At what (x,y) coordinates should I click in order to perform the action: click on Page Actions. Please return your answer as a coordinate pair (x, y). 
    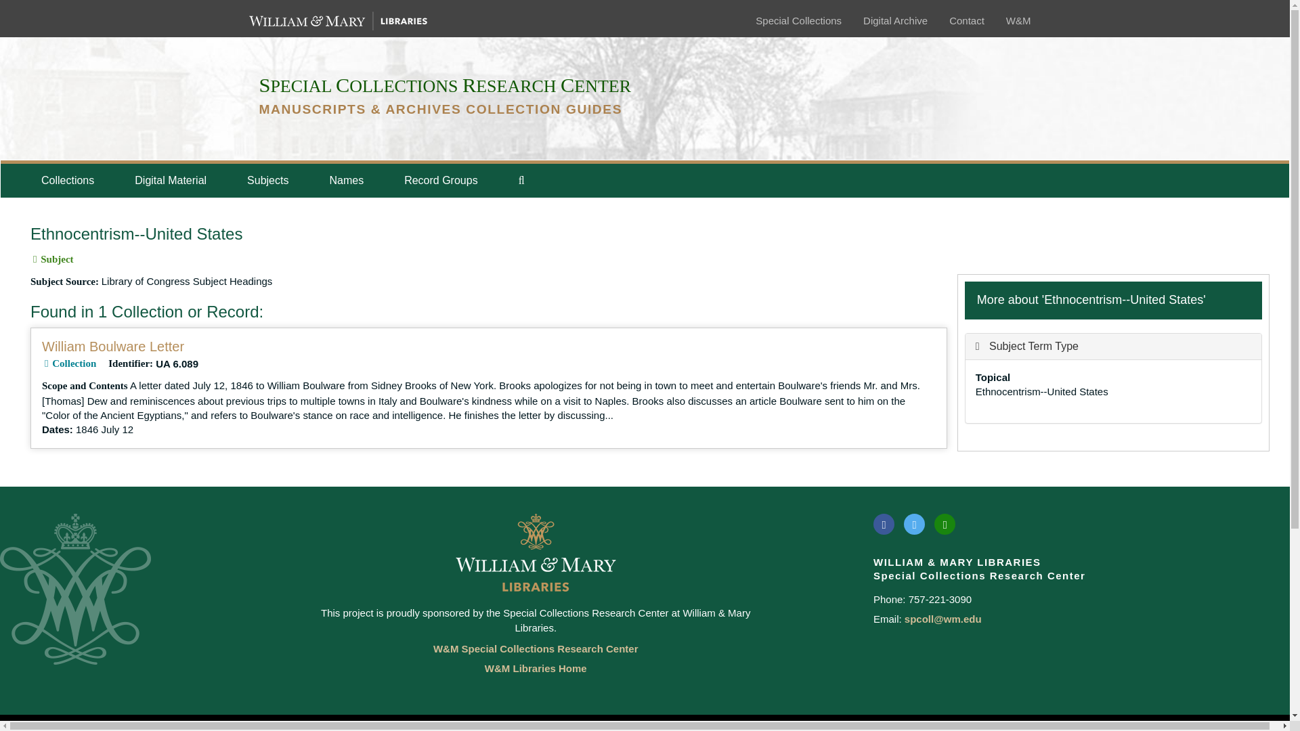
    Looking at the image, I should click on (1009, 219).